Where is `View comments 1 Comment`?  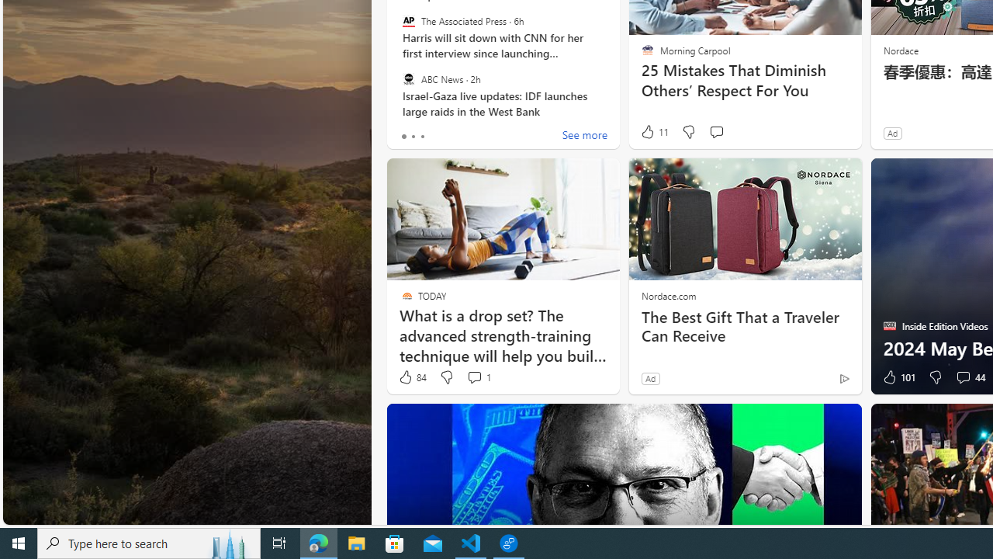 View comments 1 Comment is located at coordinates (478, 377).